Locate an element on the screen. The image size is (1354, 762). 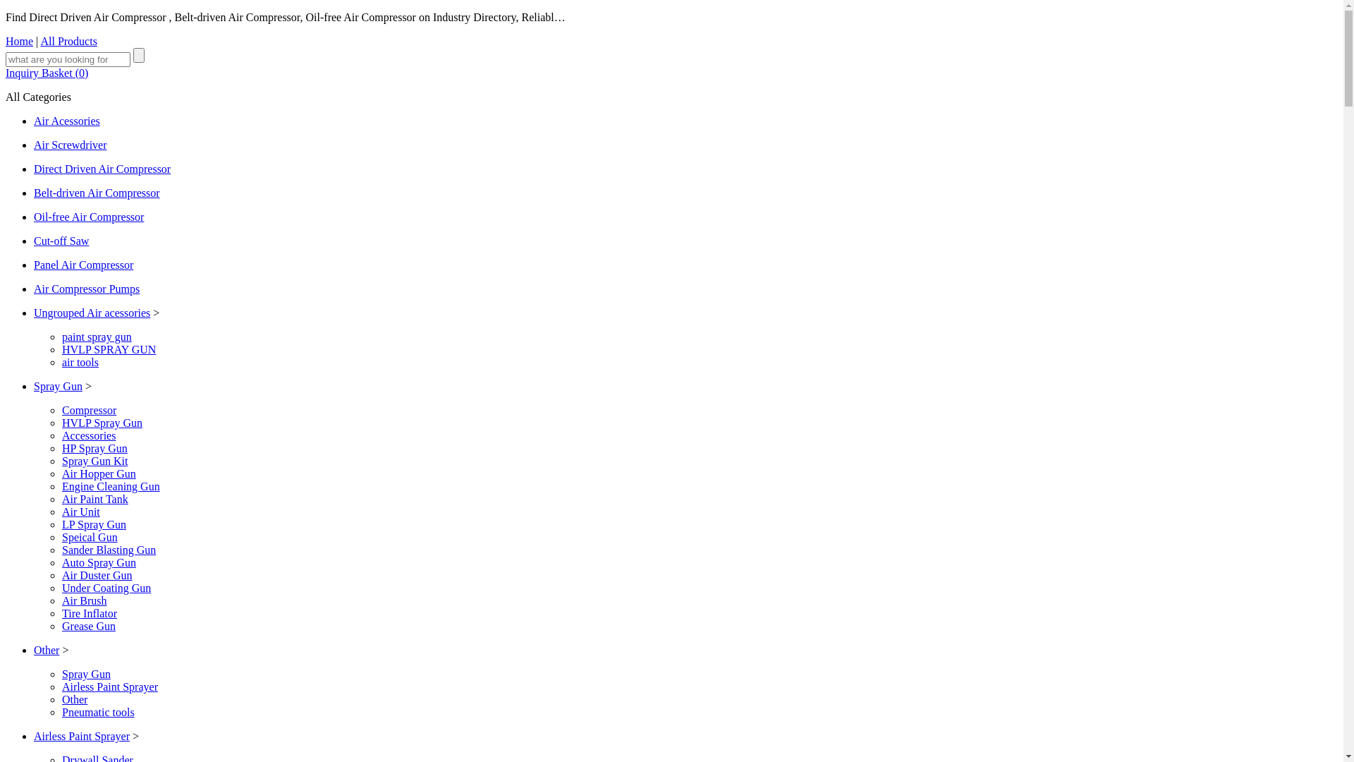
Air Compressor Pumps is located at coordinates (87, 289).